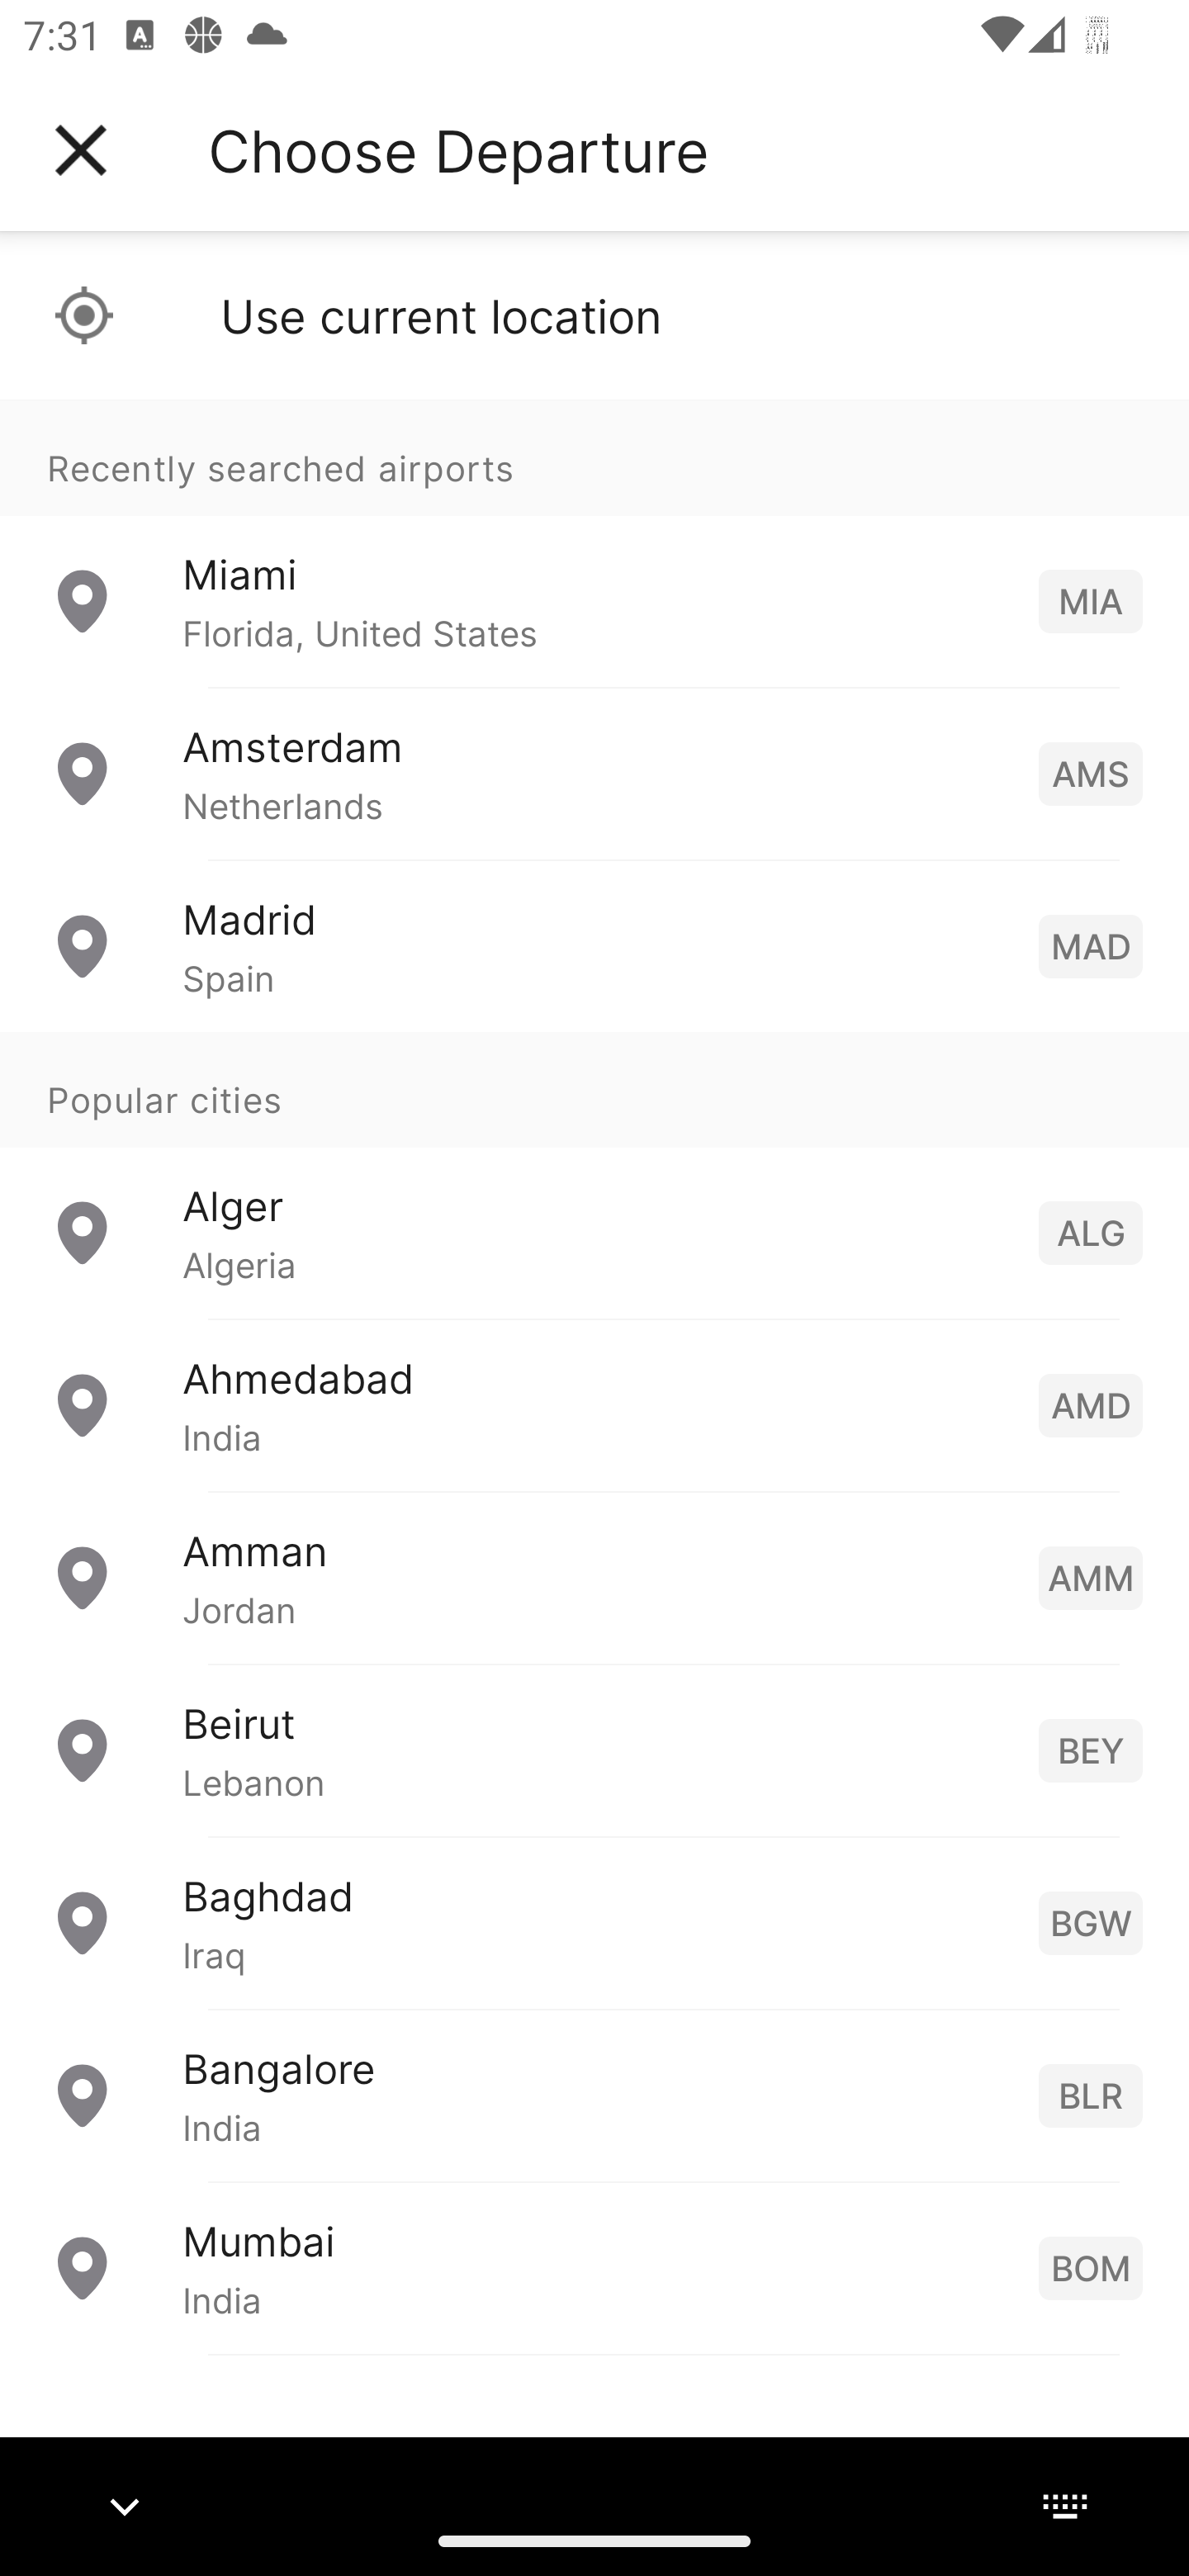 The width and height of the screenshot is (1189, 2576). I want to click on Baghdad Iraq BGW, so click(594, 1922).